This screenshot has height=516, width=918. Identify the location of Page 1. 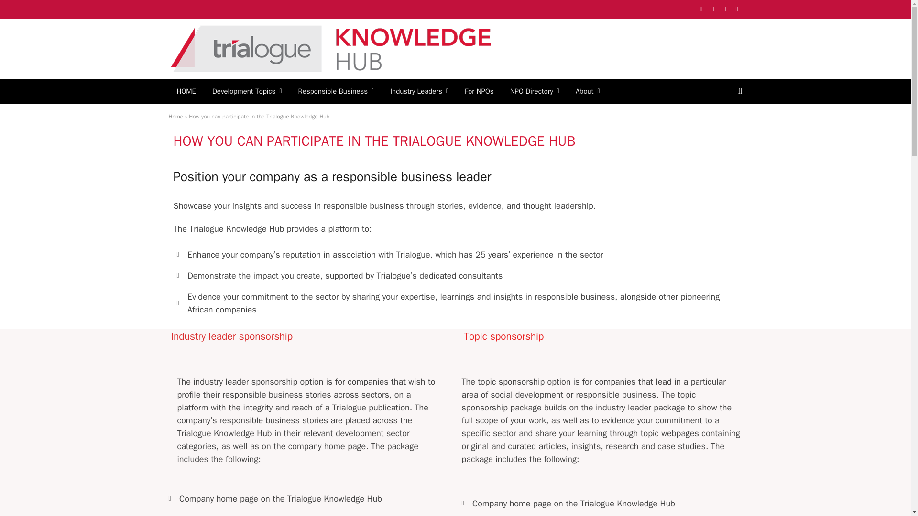
(308, 420).